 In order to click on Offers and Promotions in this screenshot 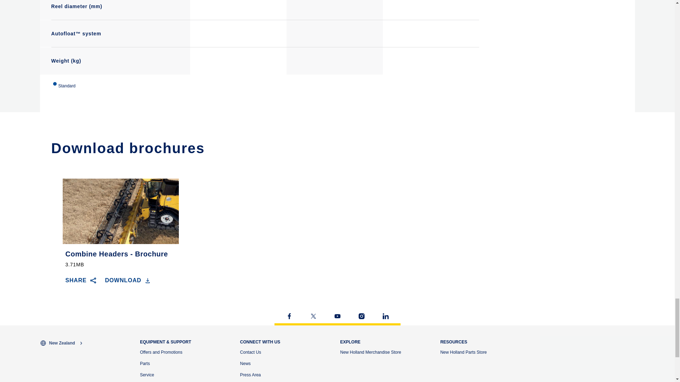, I will do `click(161, 352)`.